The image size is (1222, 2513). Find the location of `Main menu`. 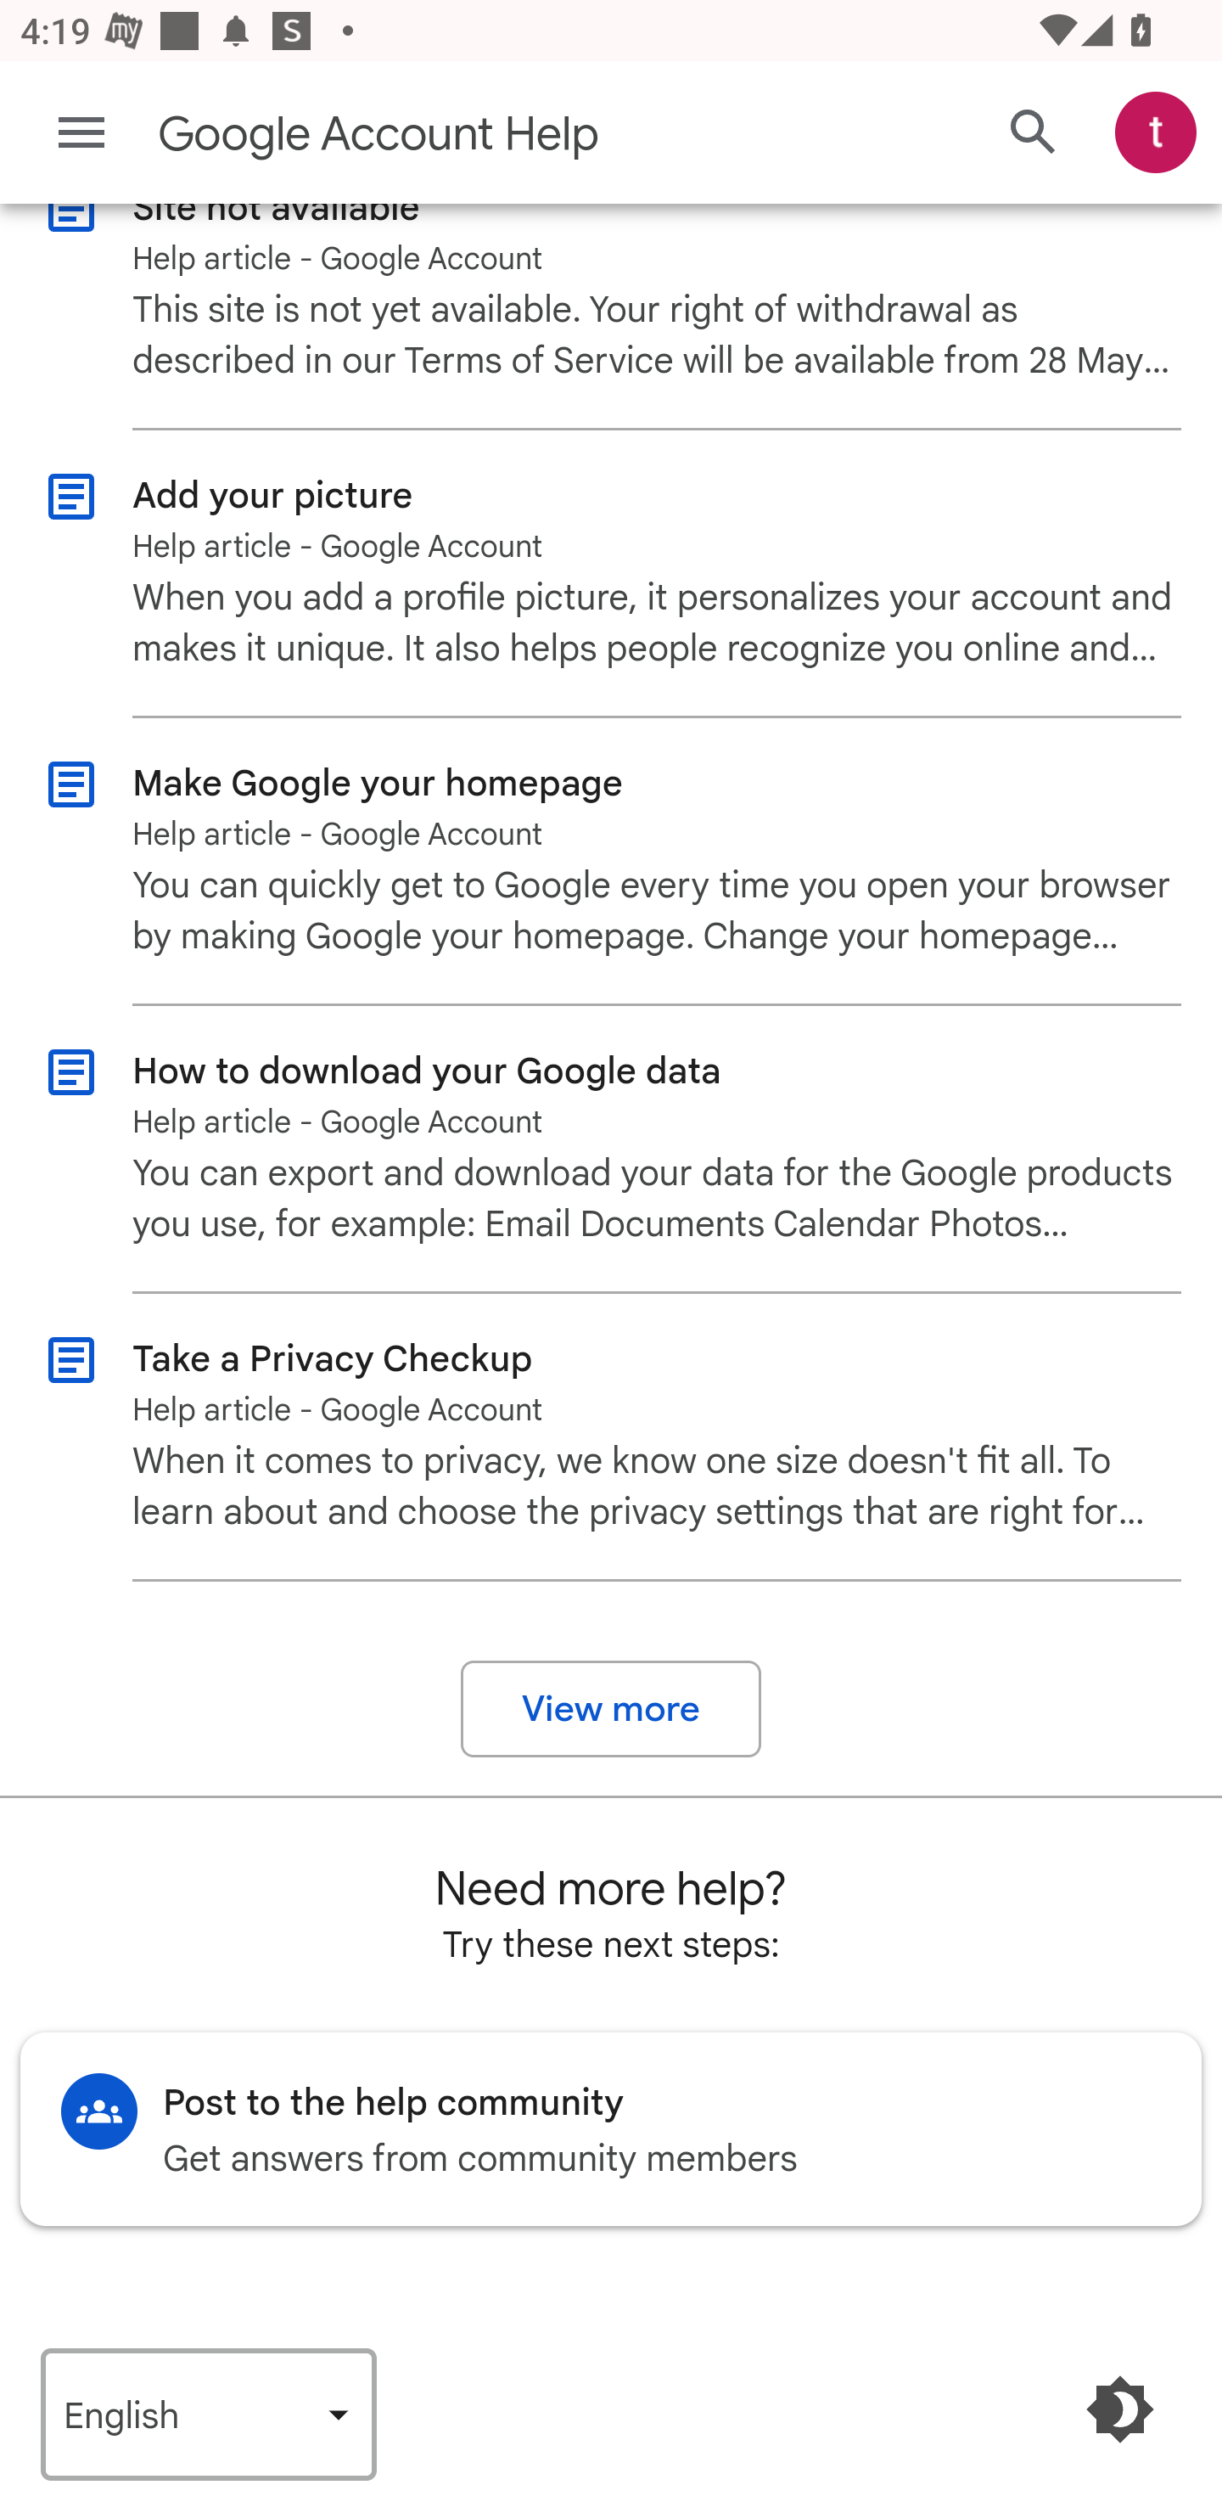

Main menu is located at coordinates (81, 131).